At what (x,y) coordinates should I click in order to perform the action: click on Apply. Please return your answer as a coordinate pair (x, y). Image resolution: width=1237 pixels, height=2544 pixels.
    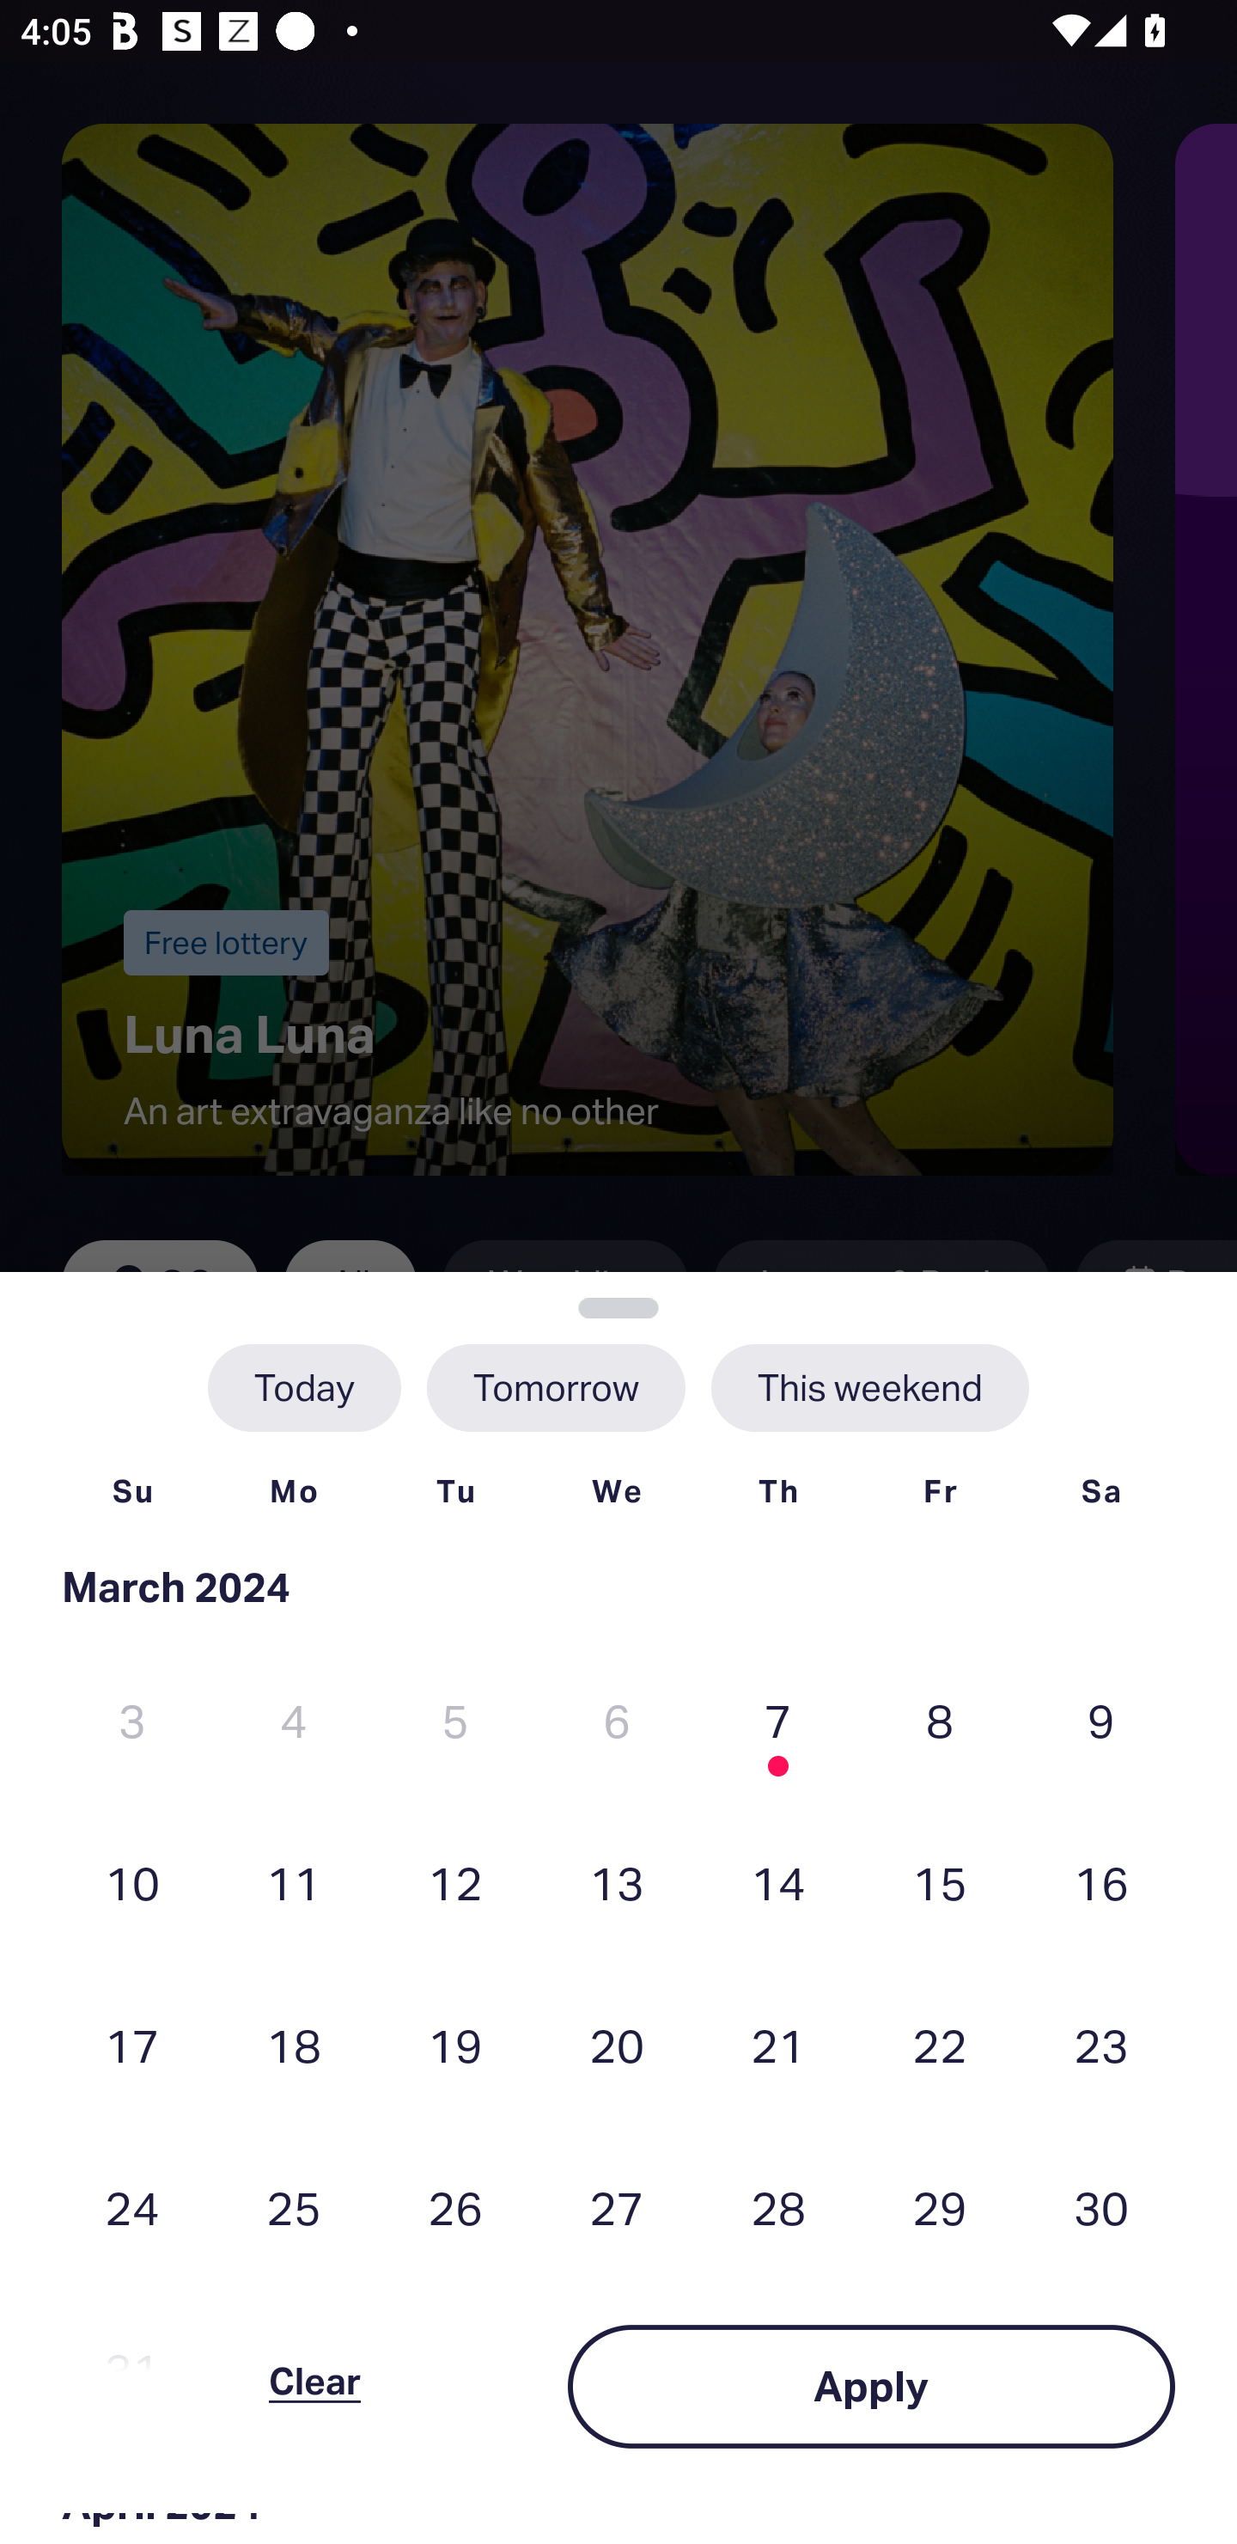
    Looking at the image, I should click on (871, 2386).